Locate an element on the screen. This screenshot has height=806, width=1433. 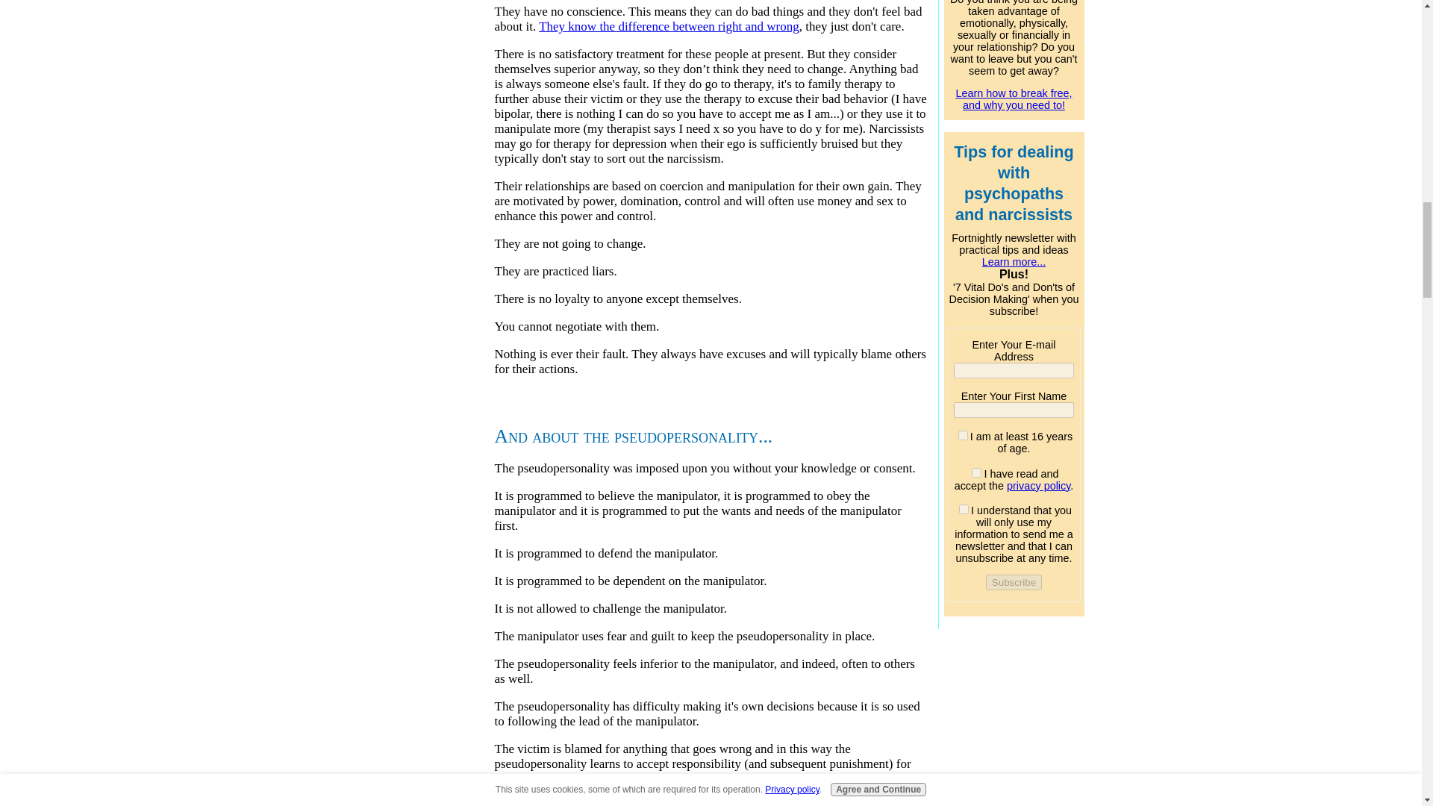
on is located at coordinates (976, 473).